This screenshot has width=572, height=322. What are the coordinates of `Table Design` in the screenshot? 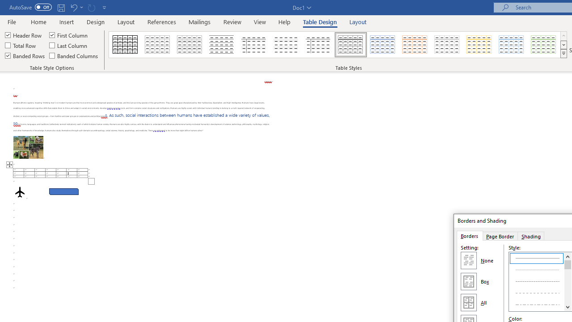 It's located at (320, 21).